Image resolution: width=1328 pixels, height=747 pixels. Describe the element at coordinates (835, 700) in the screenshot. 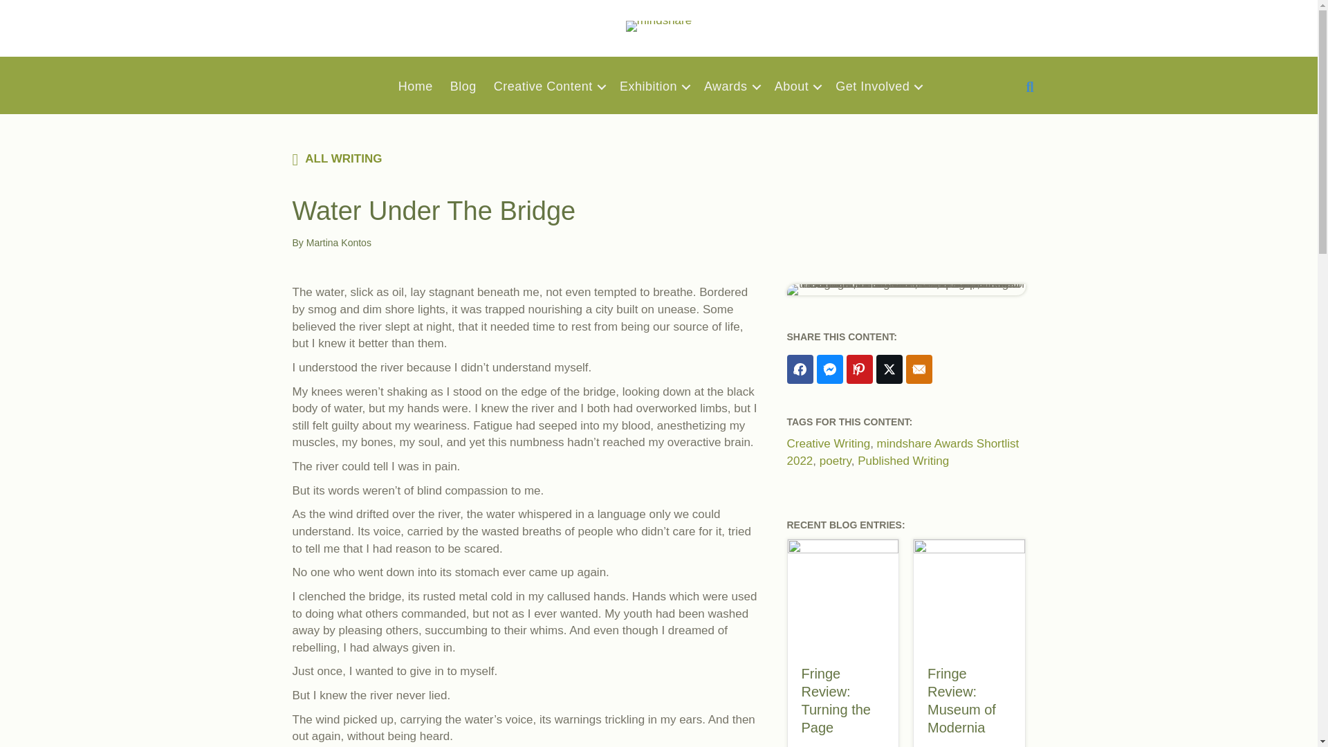

I see `Fringe Review: Turning the Page` at that location.